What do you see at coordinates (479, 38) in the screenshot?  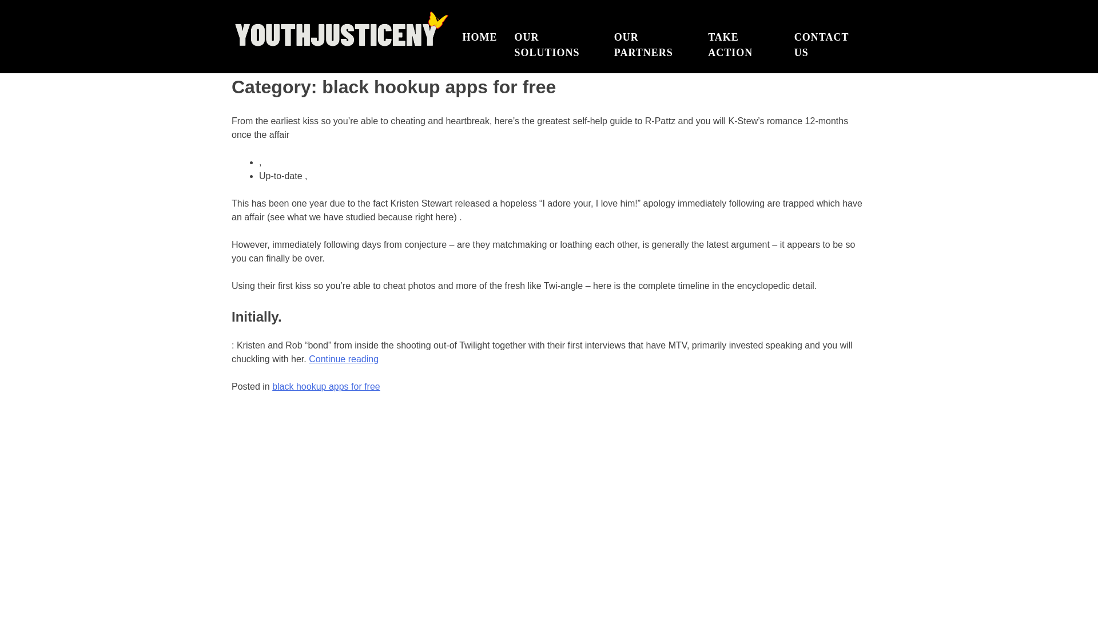 I see `HOME` at bounding box center [479, 38].